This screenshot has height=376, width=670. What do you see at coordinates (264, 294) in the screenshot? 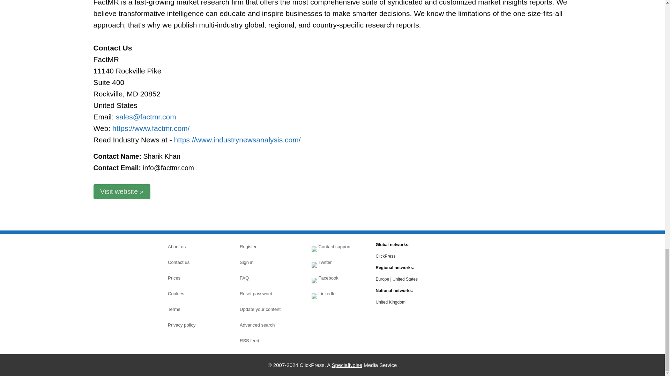
I see `Reset password` at bounding box center [264, 294].